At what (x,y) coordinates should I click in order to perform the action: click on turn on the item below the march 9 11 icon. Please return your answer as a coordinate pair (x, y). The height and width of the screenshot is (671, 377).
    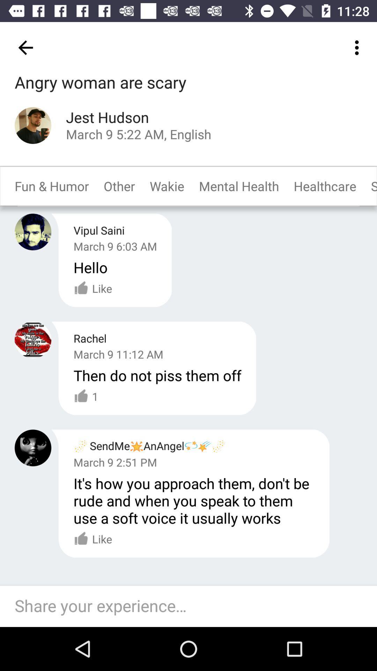
    Looking at the image, I should click on (86, 396).